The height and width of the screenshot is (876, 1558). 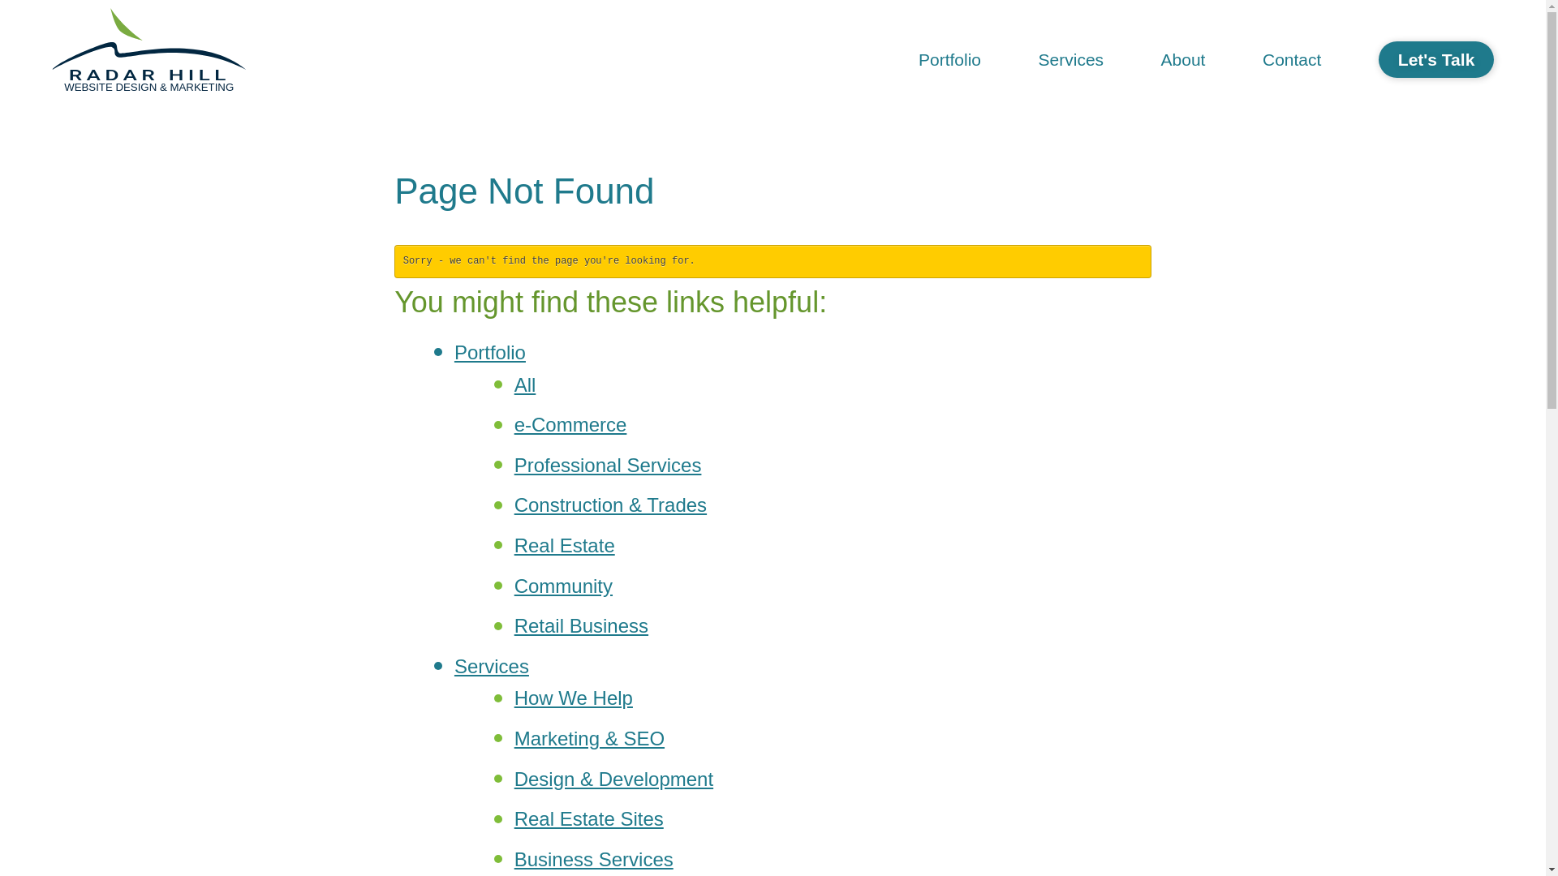 What do you see at coordinates (589, 738) in the screenshot?
I see `Marketing & SEO` at bounding box center [589, 738].